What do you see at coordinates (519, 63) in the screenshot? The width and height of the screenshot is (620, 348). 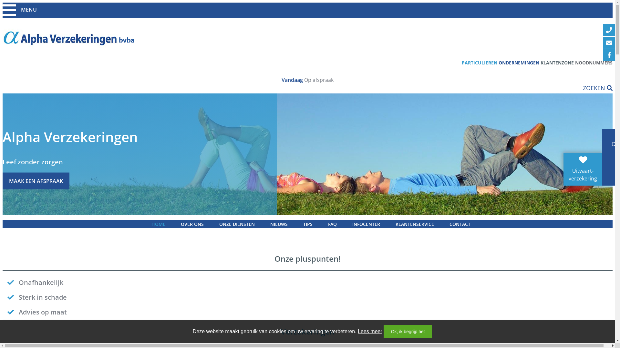 I see `ONDERNEMINGEN` at bounding box center [519, 63].